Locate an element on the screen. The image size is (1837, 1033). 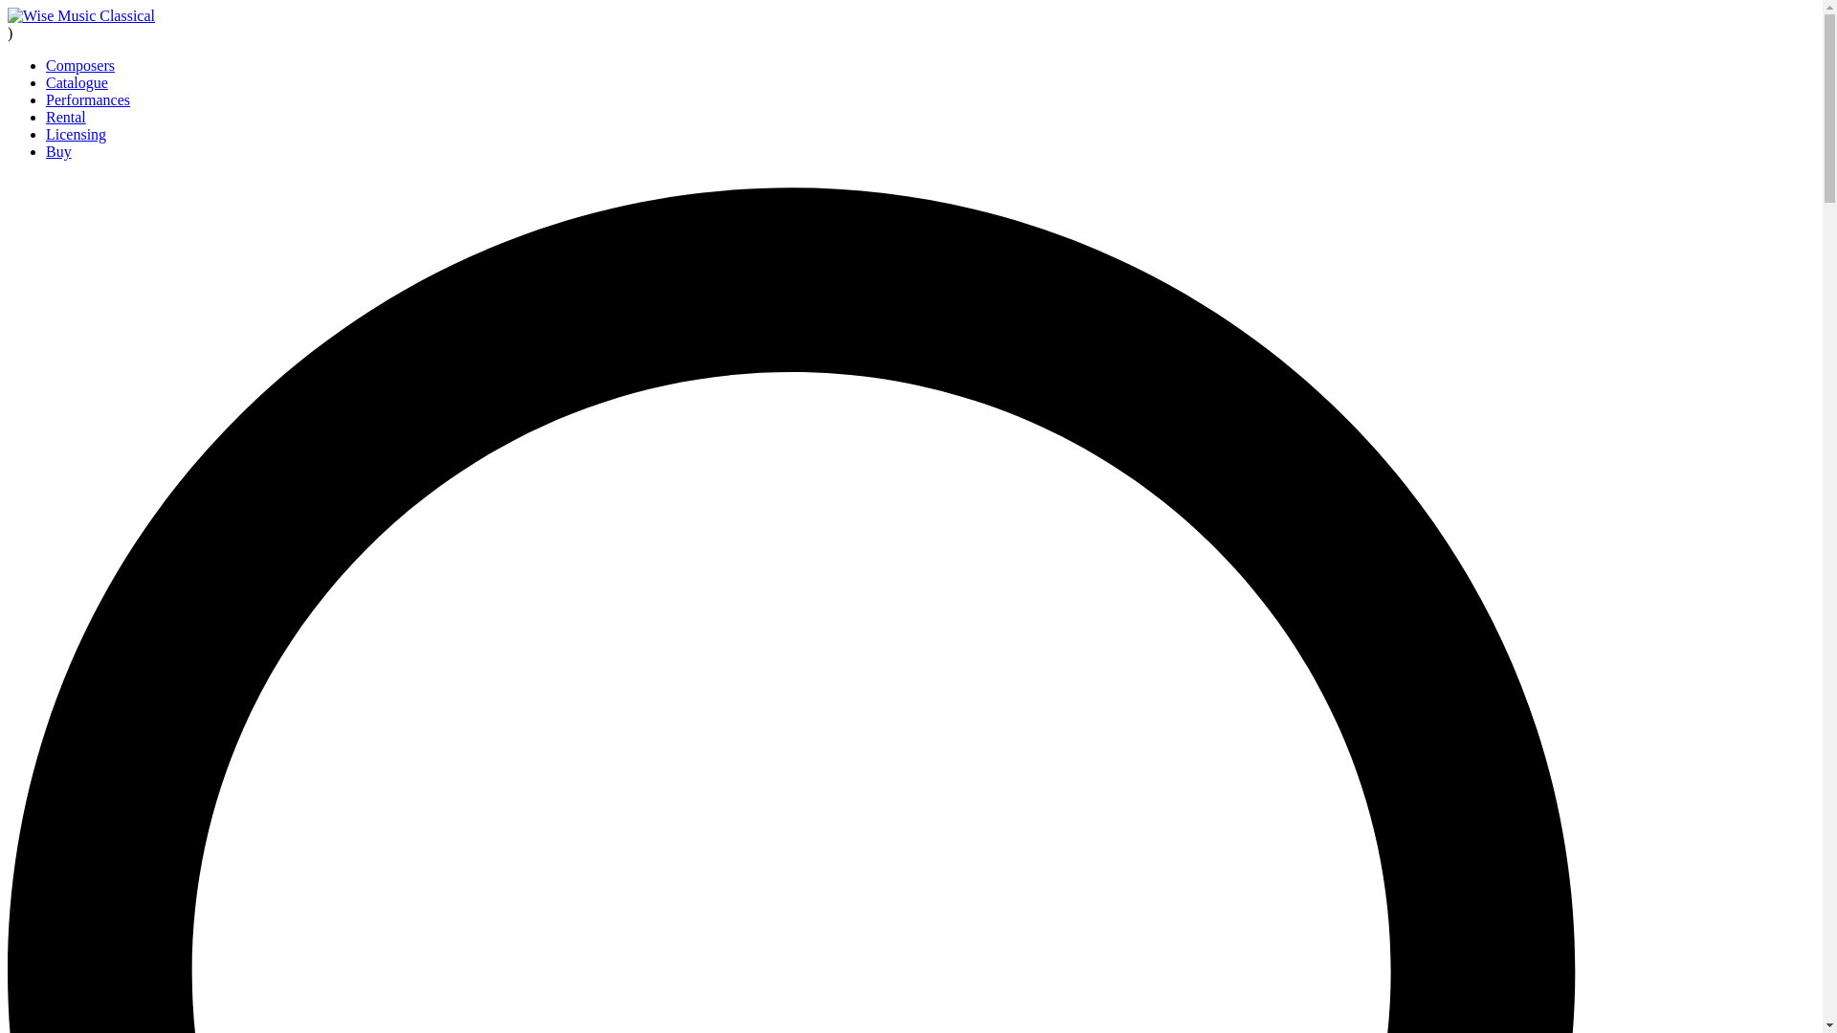
Composers is located at coordinates (80, 65).